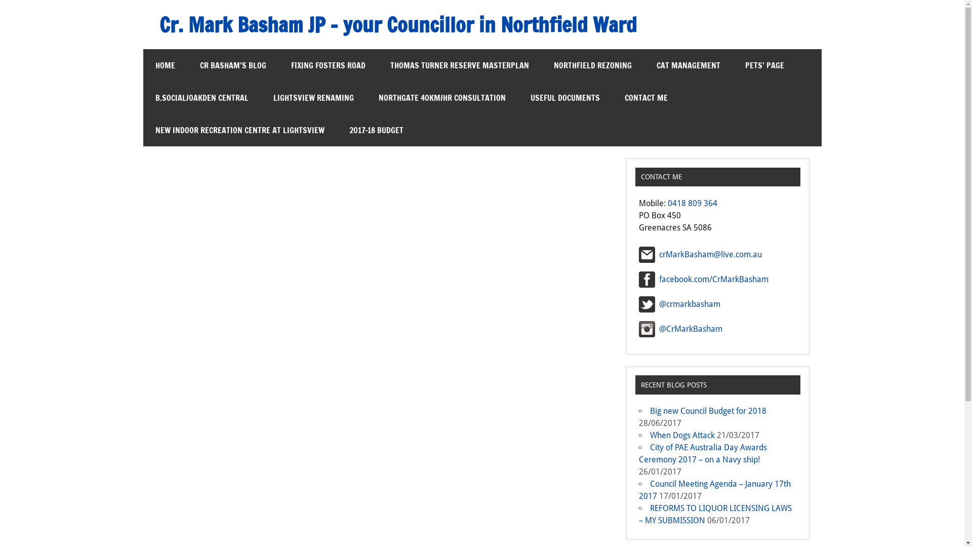  What do you see at coordinates (165, 65) in the screenshot?
I see `HOME` at bounding box center [165, 65].